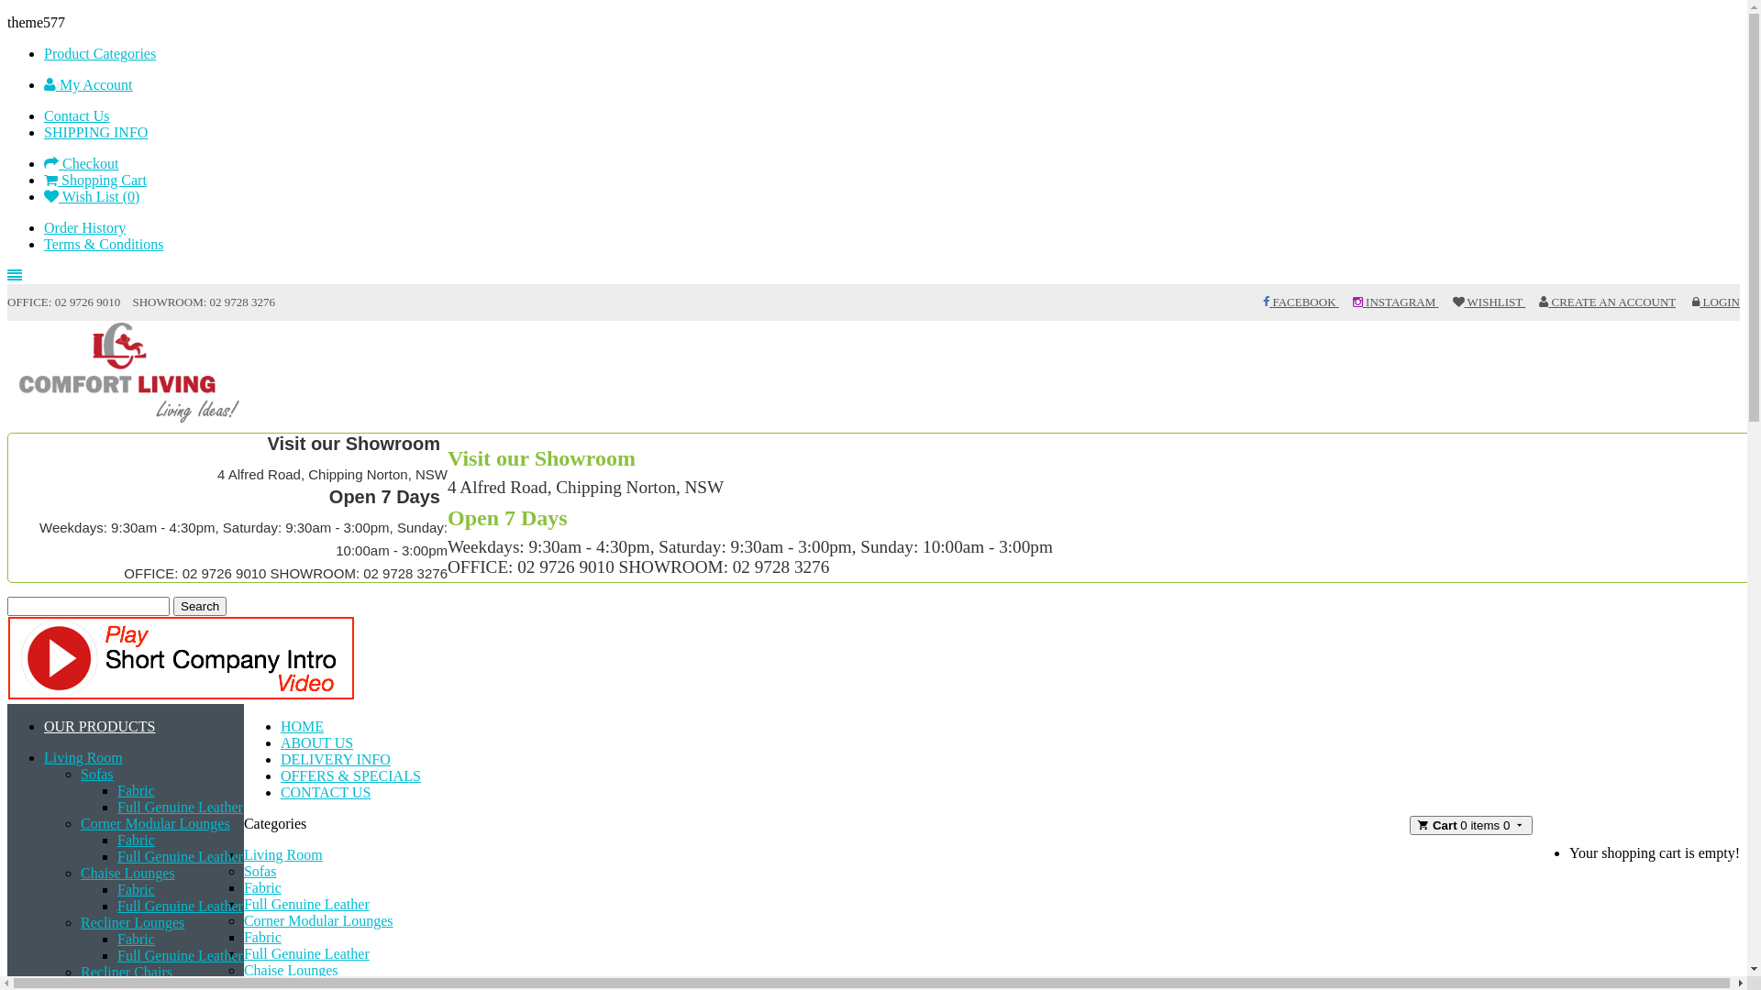 The width and height of the screenshot is (1761, 990). I want to click on Full Genuine Leather, so click(180, 906).